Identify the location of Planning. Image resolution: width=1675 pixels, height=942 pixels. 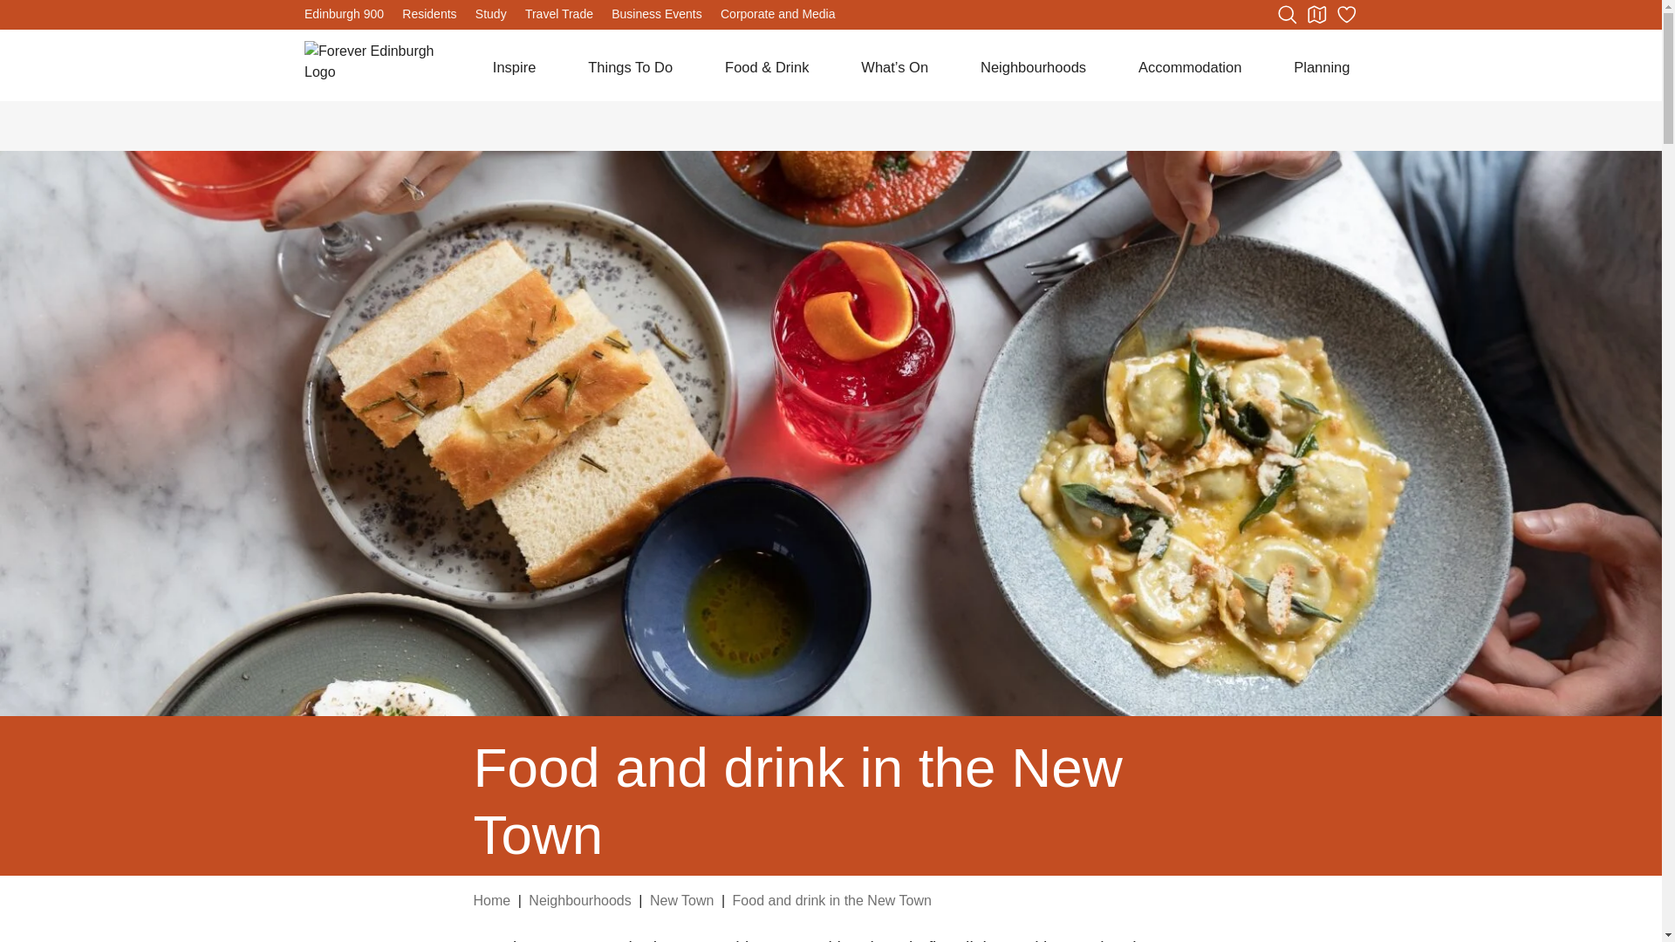
(1321, 67).